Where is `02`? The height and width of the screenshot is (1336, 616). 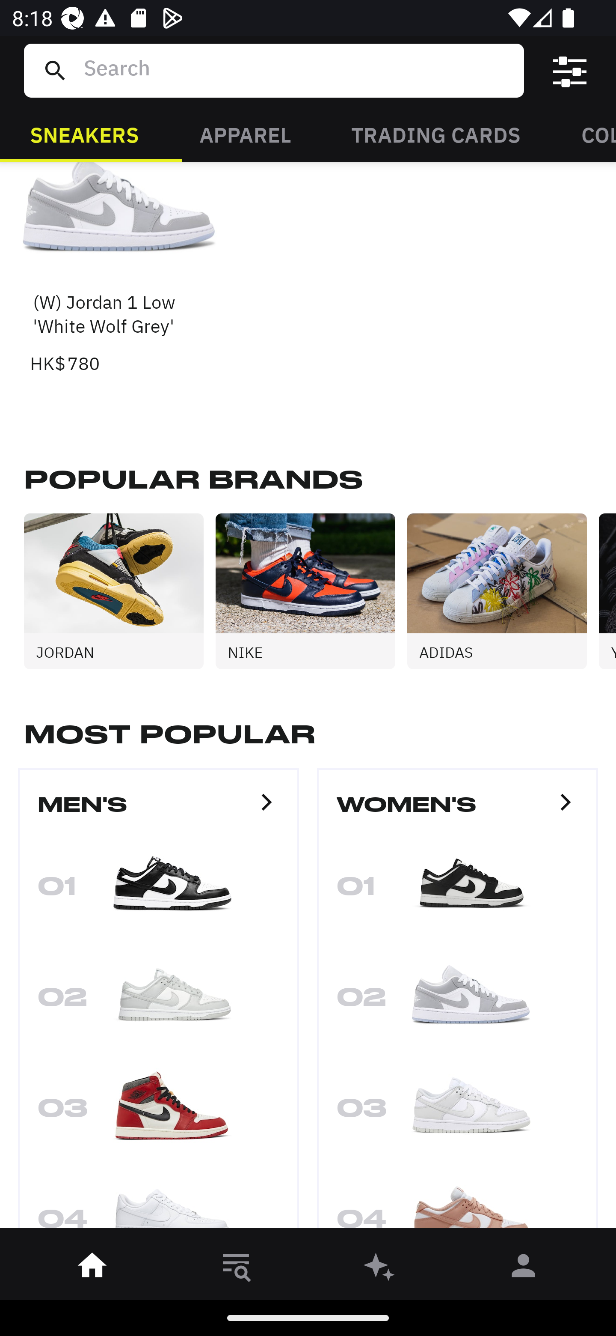
02 is located at coordinates (158, 1003).